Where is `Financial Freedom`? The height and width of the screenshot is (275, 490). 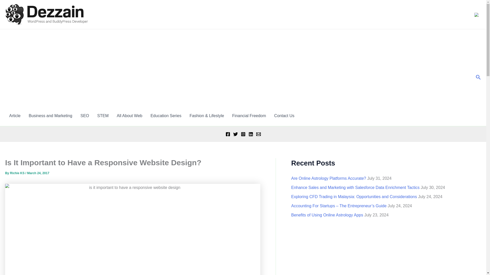 Financial Freedom is located at coordinates (249, 116).